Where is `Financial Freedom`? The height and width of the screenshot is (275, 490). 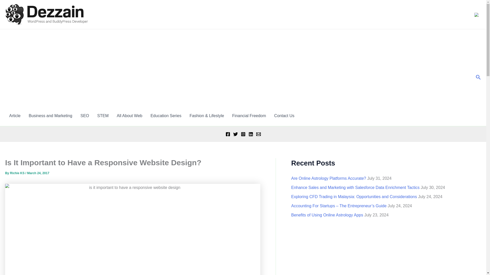 Financial Freedom is located at coordinates (249, 116).